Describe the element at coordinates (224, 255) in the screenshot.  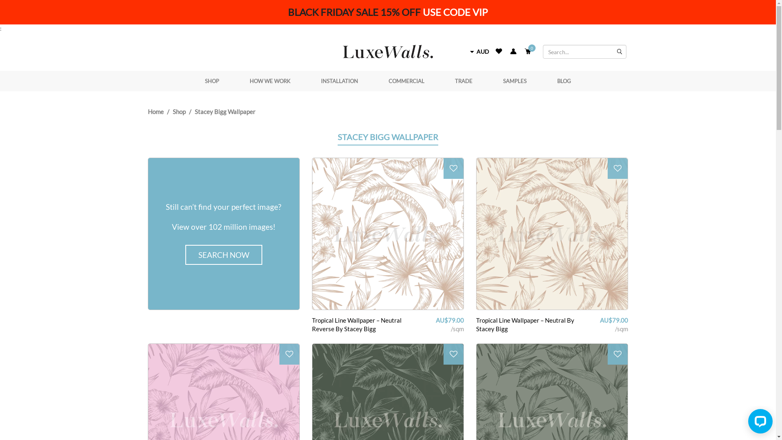
I see `SEARCH NOW` at that location.